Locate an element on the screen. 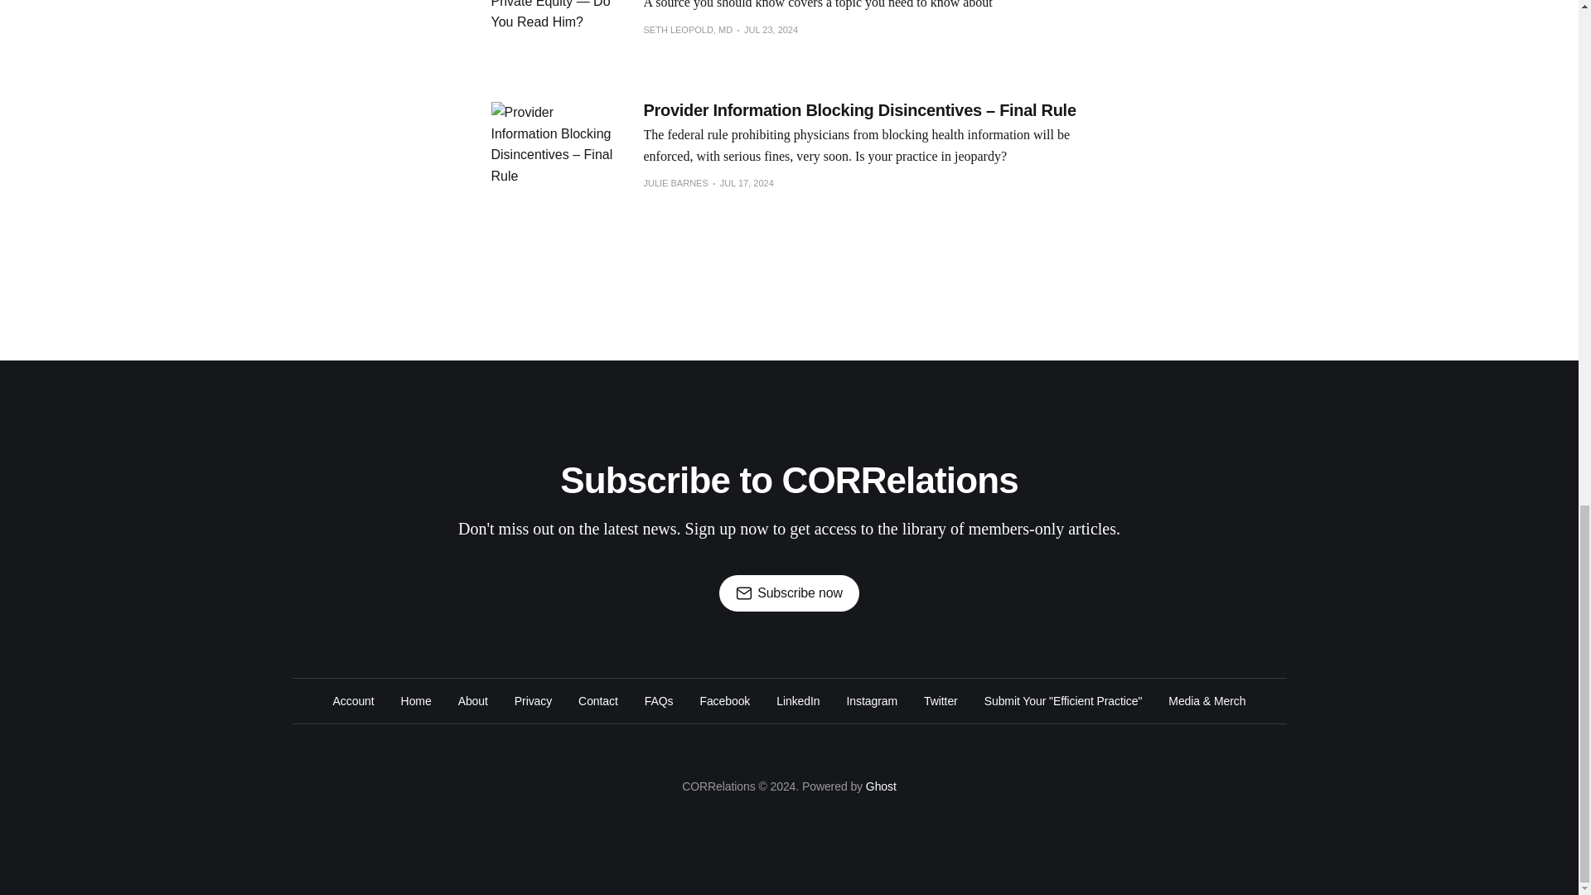 The height and width of the screenshot is (895, 1591). Home is located at coordinates (416, 701).